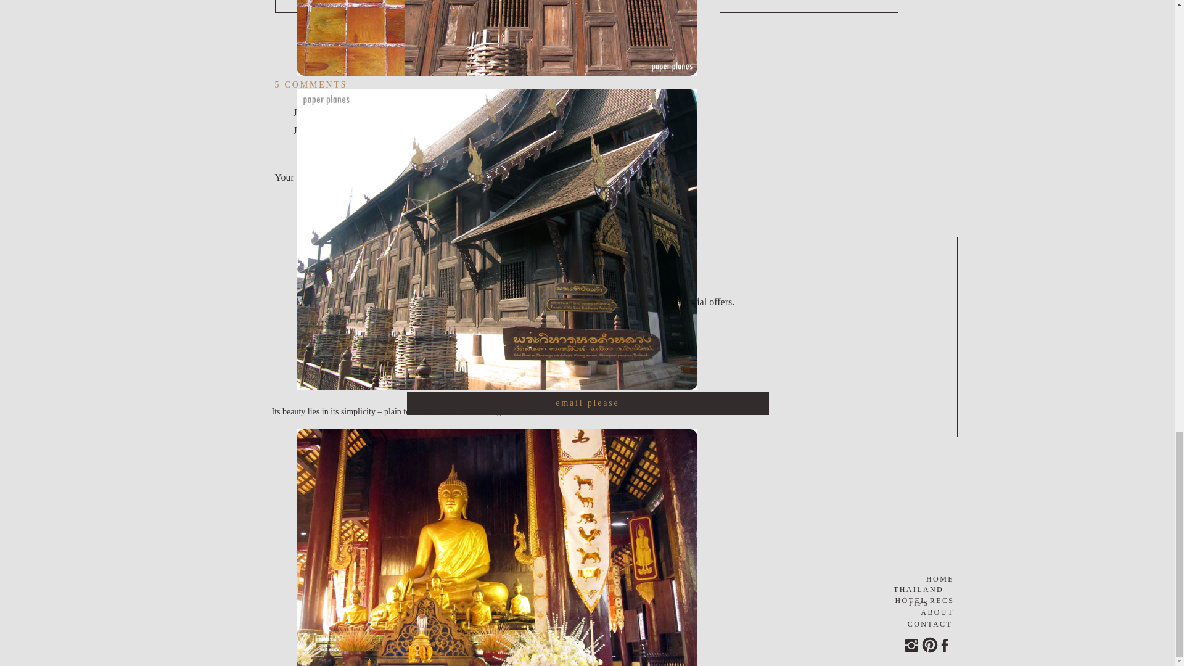 Image resolution: width=1184 pixels, height=666 pixels. What do you see at coordinates (351, 229) in the screenshot?
I see `February 2, 2013 at 10:56 am` at bounding box center [351, 229].